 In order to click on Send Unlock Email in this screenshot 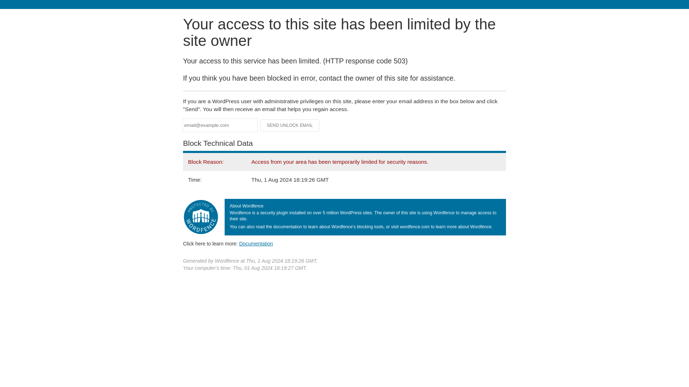, I will do `click(290, 125)`.